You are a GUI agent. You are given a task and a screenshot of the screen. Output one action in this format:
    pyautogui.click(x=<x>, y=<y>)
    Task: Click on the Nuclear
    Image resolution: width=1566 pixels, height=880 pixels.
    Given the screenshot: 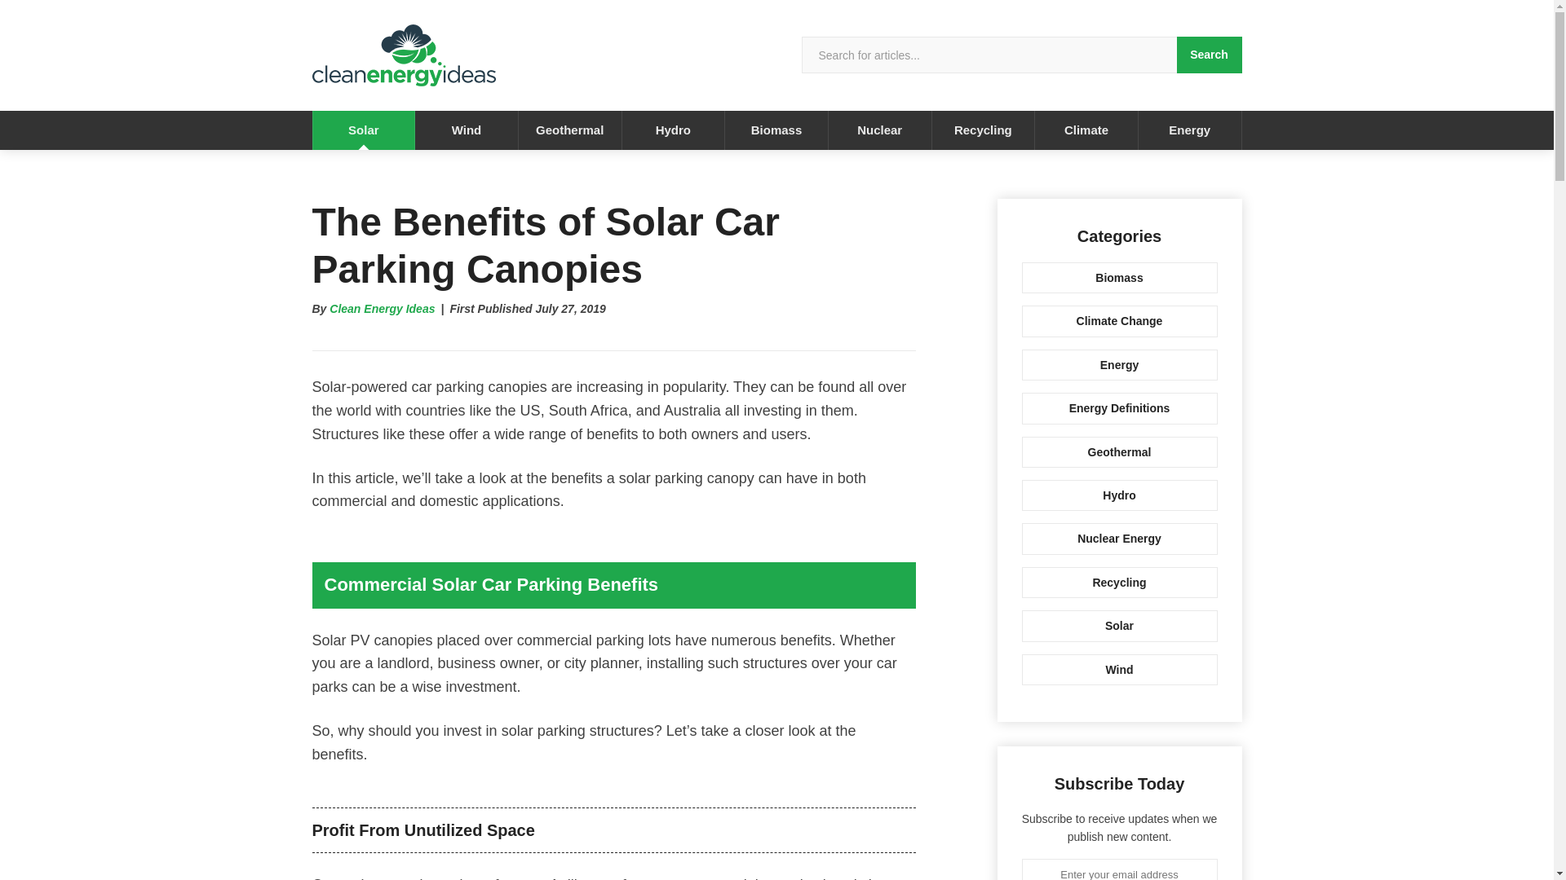 What is the action you would take?
    pyautogui.click(x=879, y=130)
    